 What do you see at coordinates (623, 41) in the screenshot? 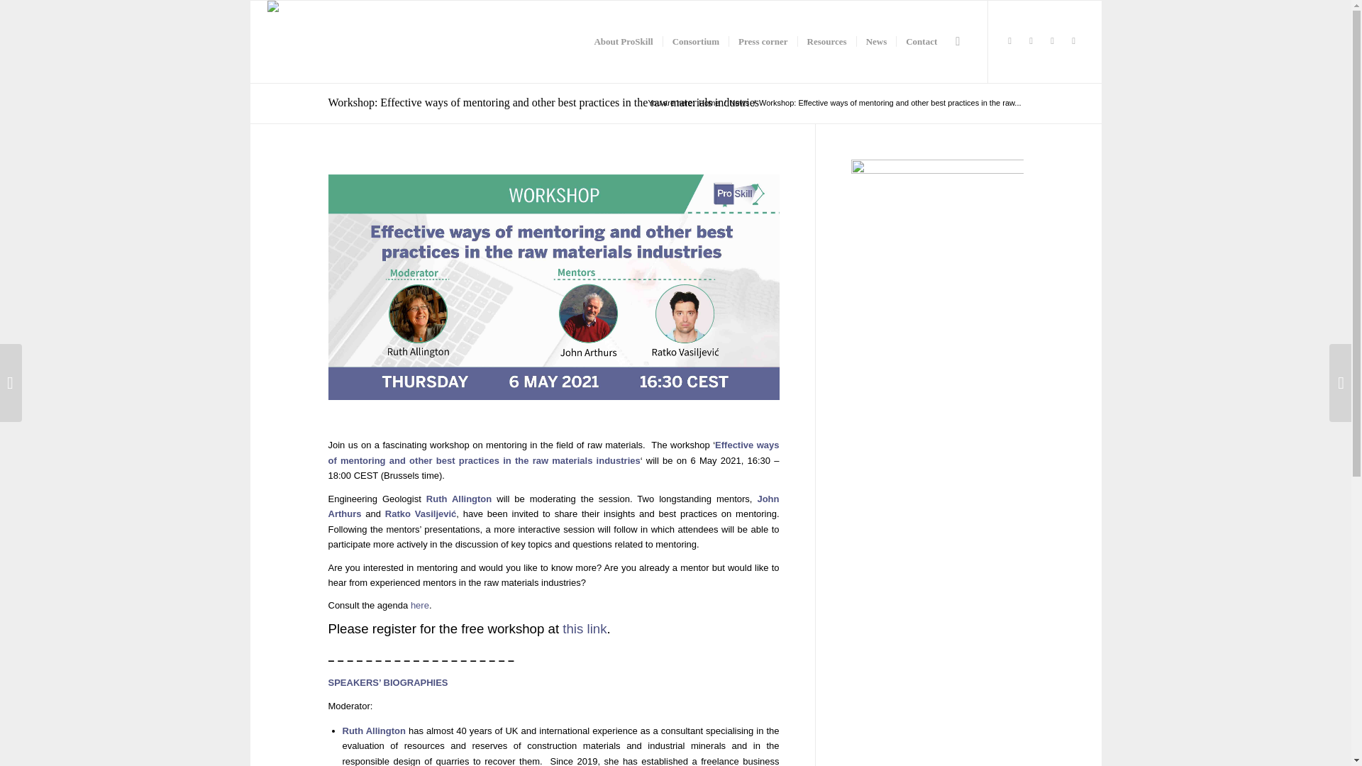
I see `About ProSkill` at bounding box center [623, 41].